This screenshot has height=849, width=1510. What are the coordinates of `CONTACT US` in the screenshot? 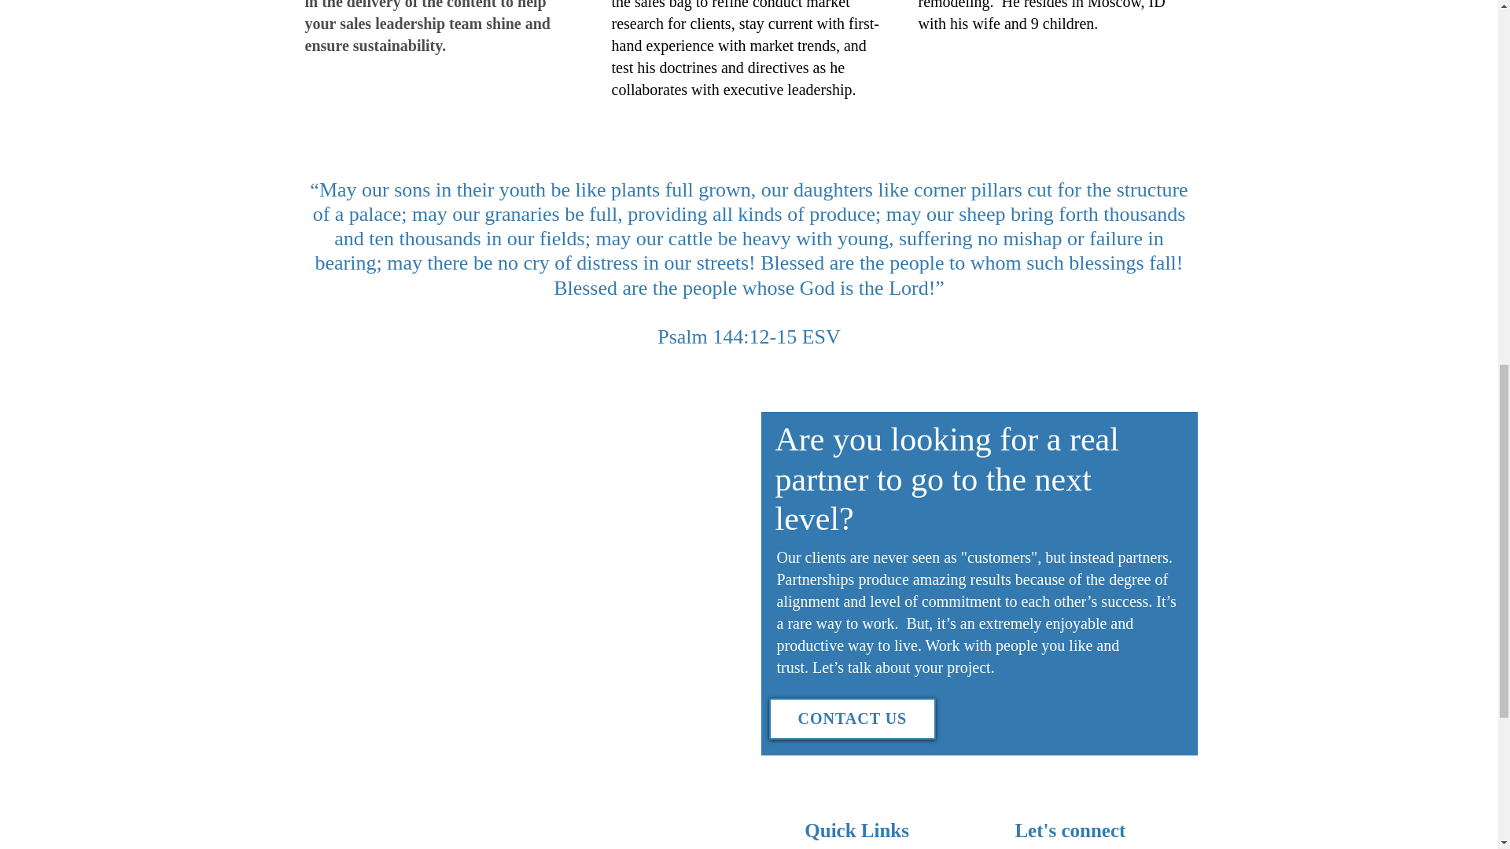 It's located at (853, 719).